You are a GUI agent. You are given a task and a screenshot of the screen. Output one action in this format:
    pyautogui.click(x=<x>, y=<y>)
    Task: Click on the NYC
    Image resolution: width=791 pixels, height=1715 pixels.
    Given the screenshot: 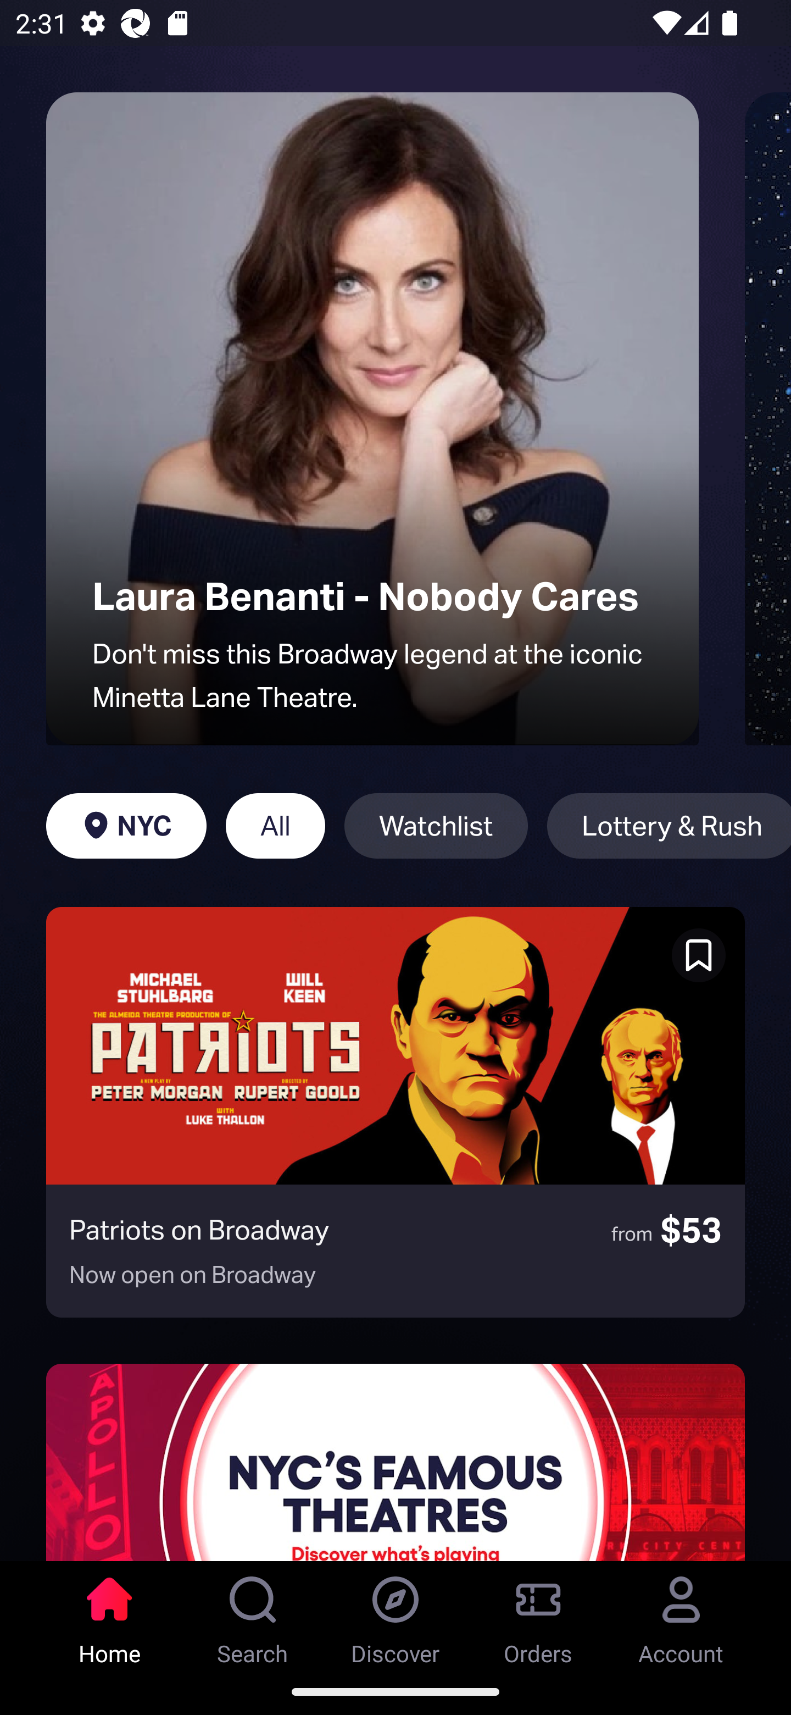 What is the action you would take?
    pyautogui.click(x=126, y=826)
    